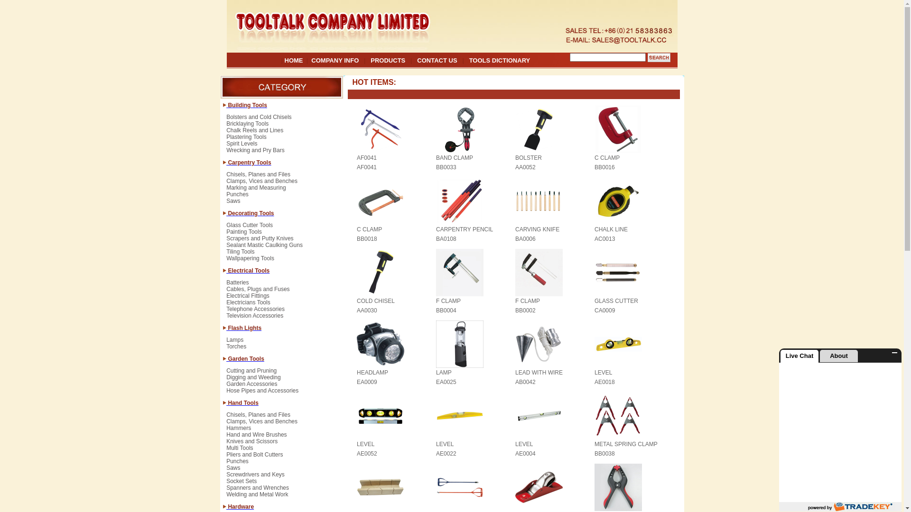 This screenshot has height=512, width=911. I want to click on Chisels, Planes and Files, so click(258, 178).